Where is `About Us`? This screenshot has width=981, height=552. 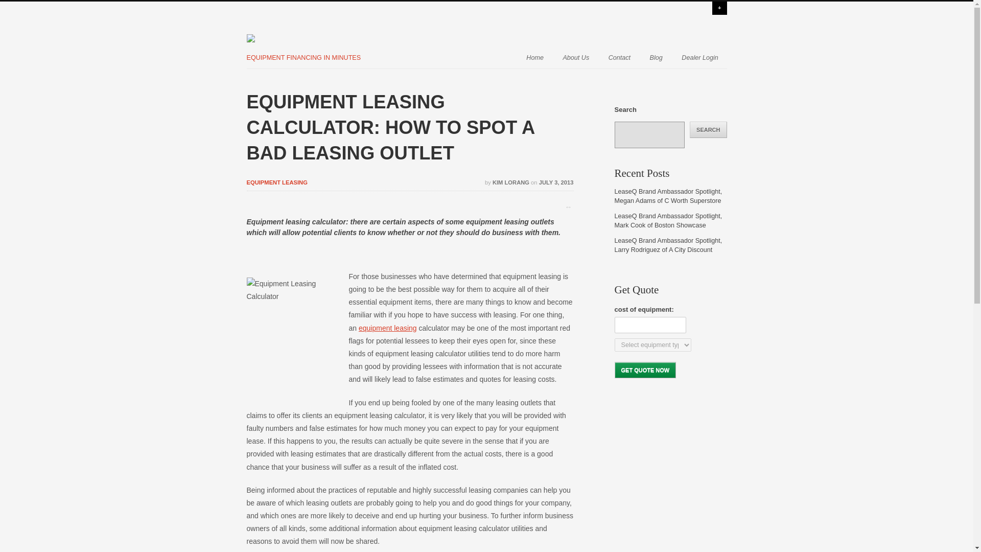
About Us is located at coordinates (575, 56).